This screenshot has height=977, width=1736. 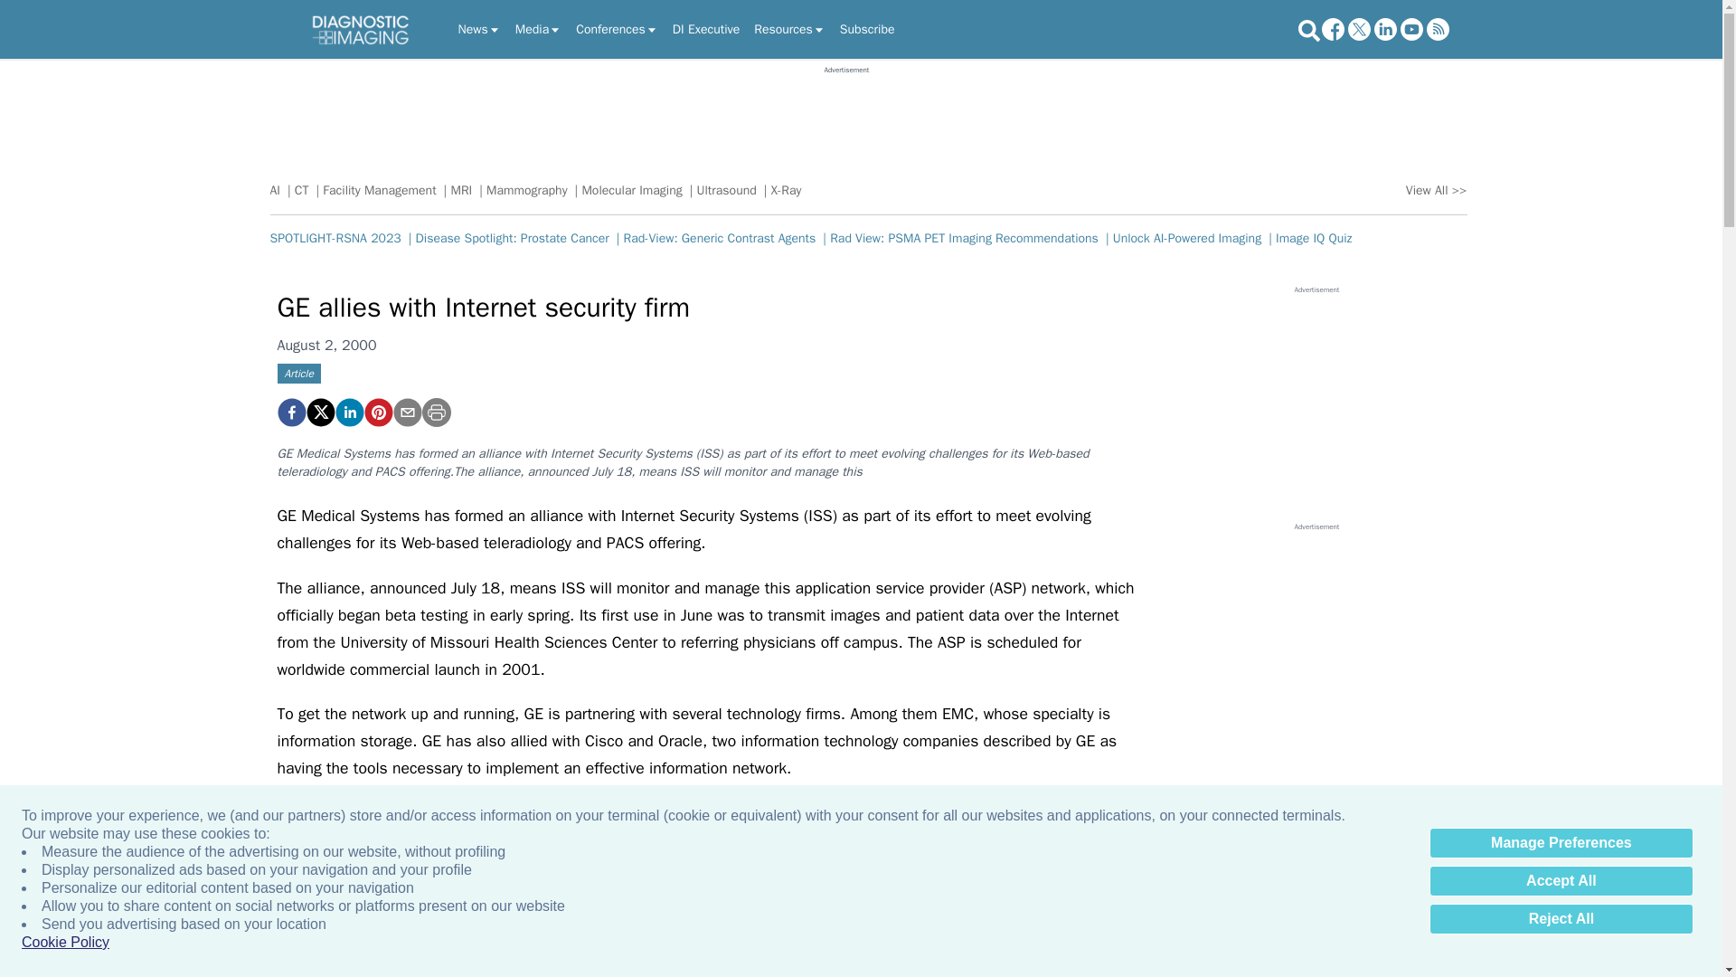 What do you see at coordinates (1561, 919) in the screenshot?
I see `Reject All` at bounding box center [1561, 919].